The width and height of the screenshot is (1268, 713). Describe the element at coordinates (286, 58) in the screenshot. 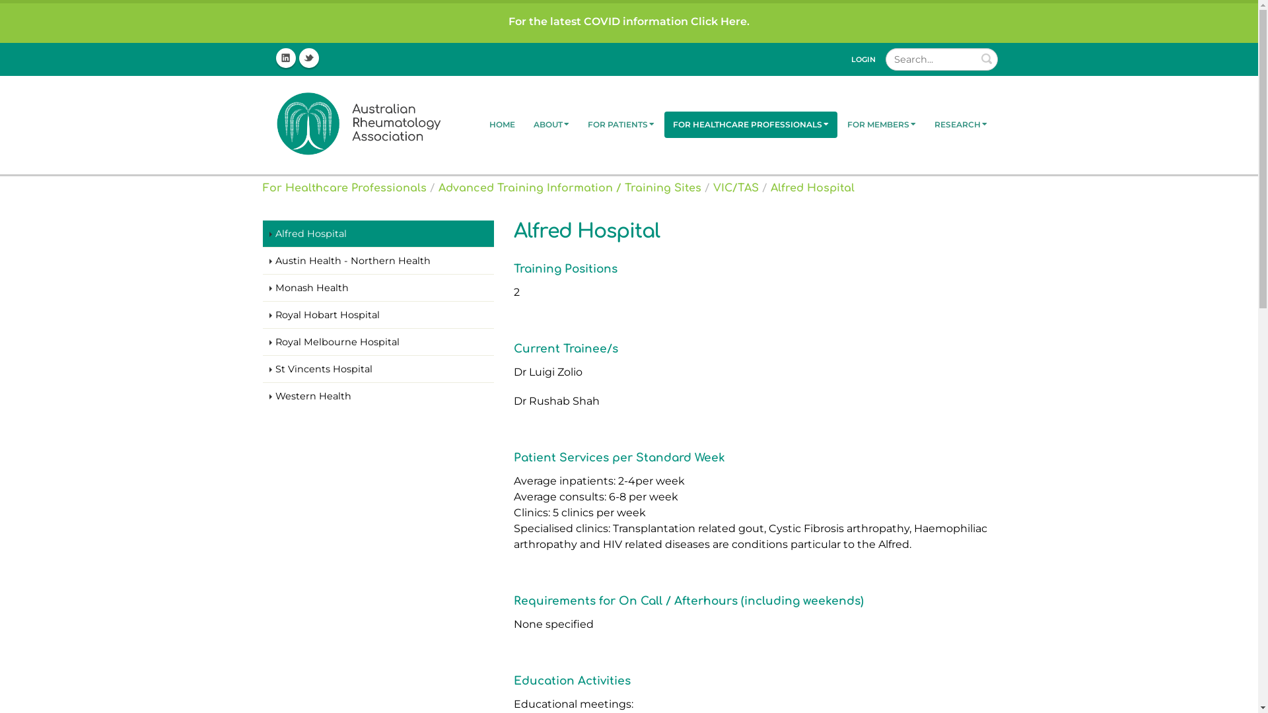

I see `Linkedin Icon` at that location.